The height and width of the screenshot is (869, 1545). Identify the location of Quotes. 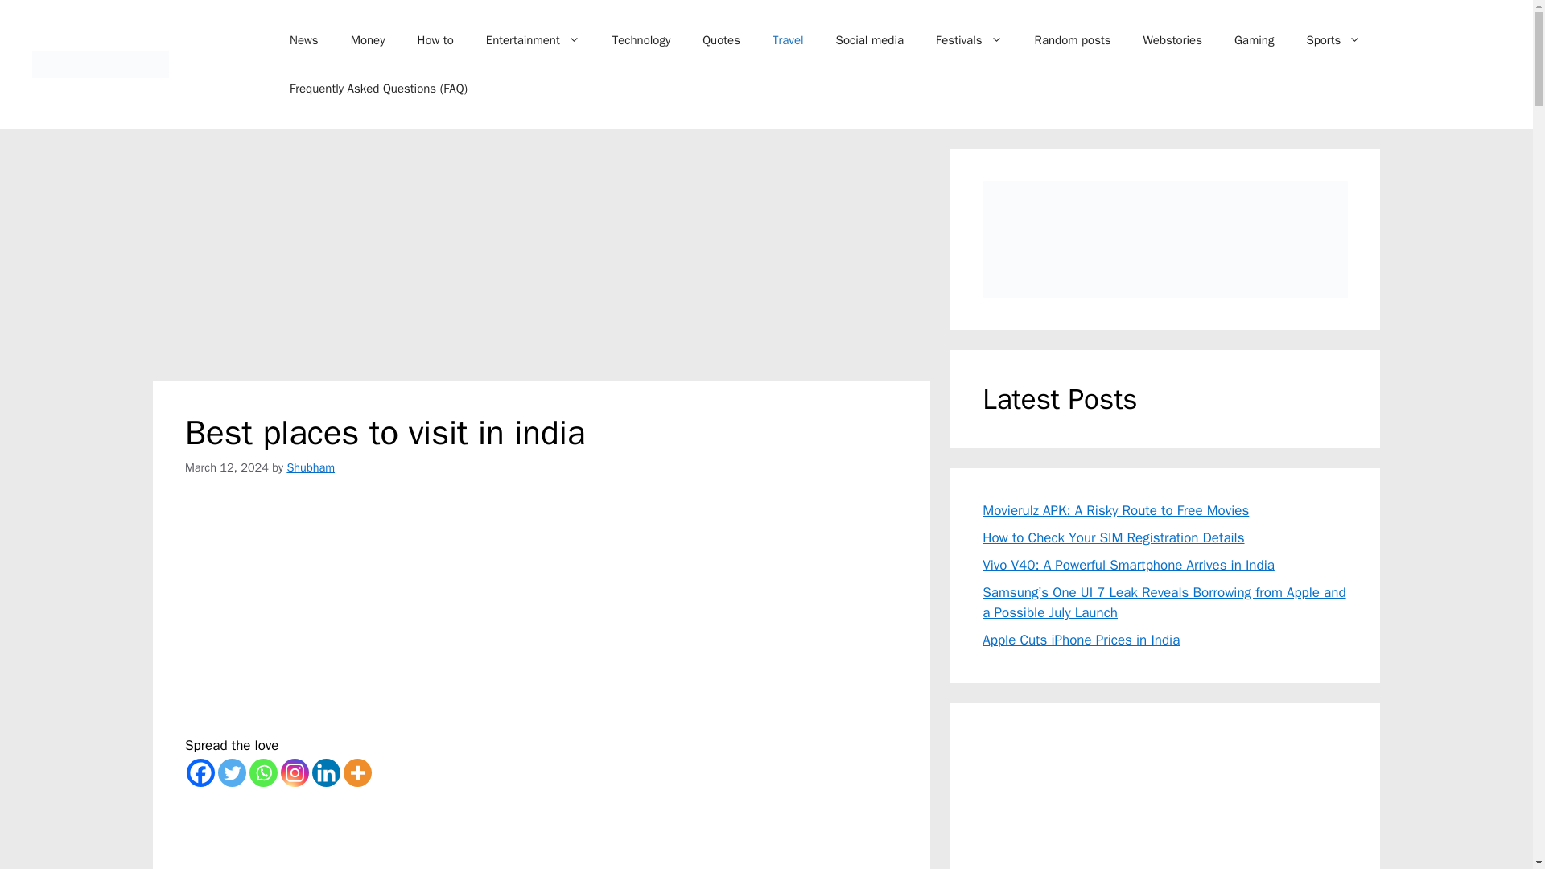
(721, 40).